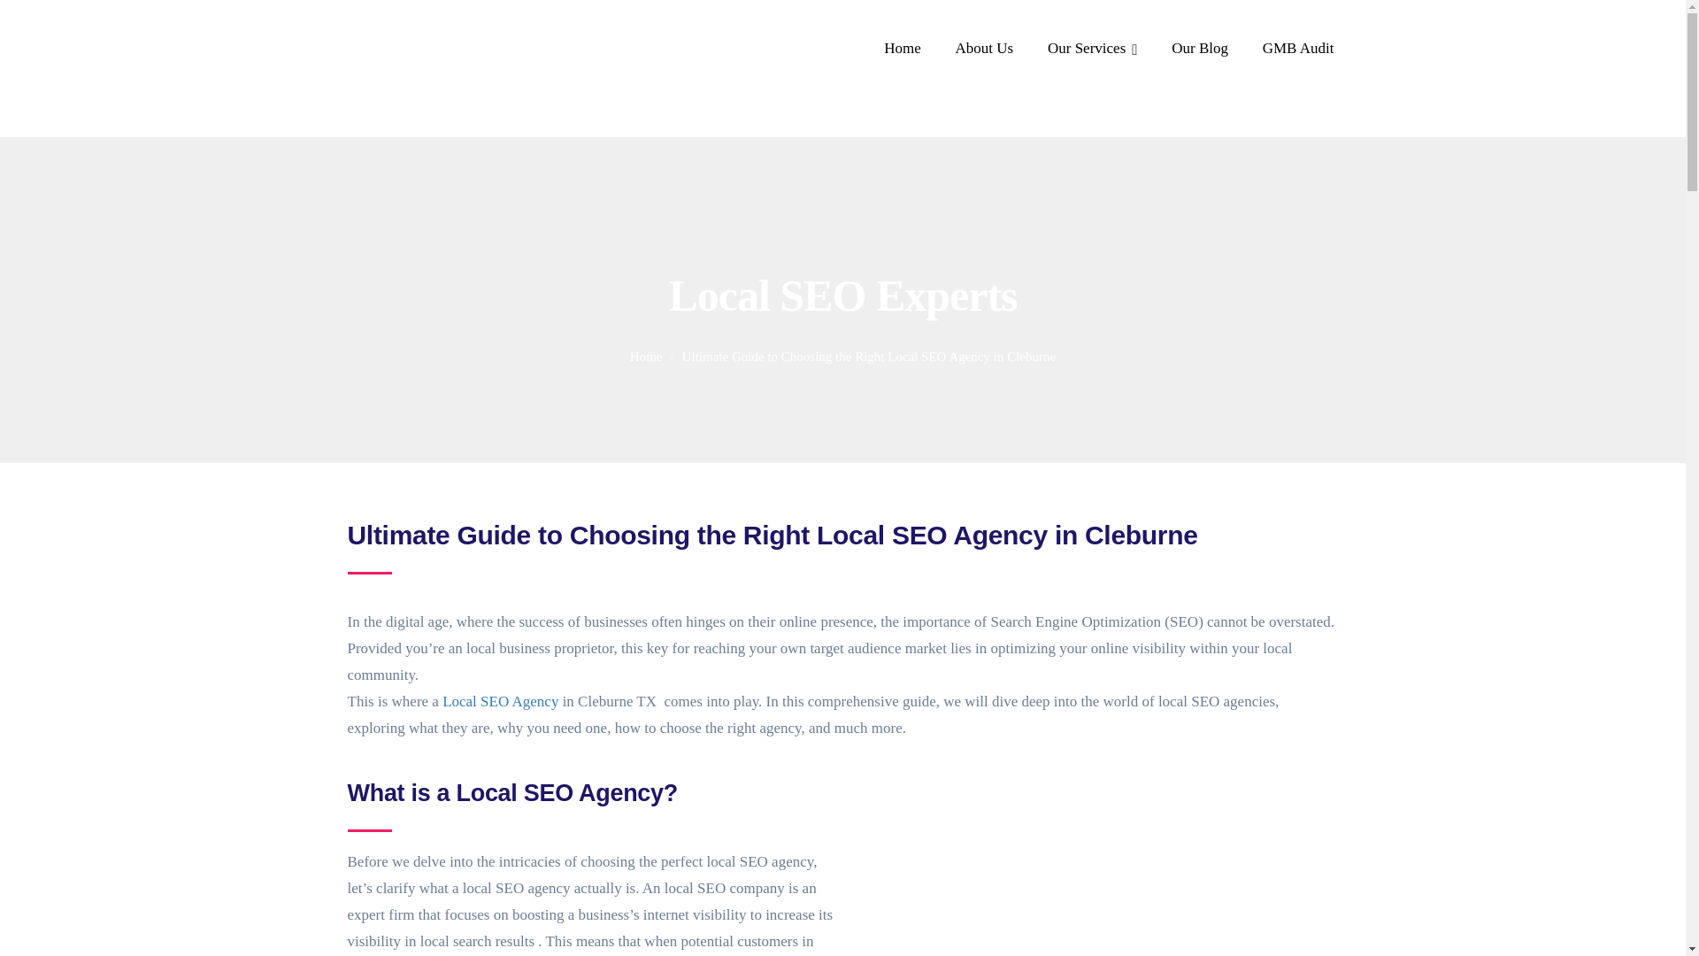 This screenshot has width=1699, height=956. Describe the element at coordinates (500, 701) in the screenshot. I see `Local SEO Agency` at that location.